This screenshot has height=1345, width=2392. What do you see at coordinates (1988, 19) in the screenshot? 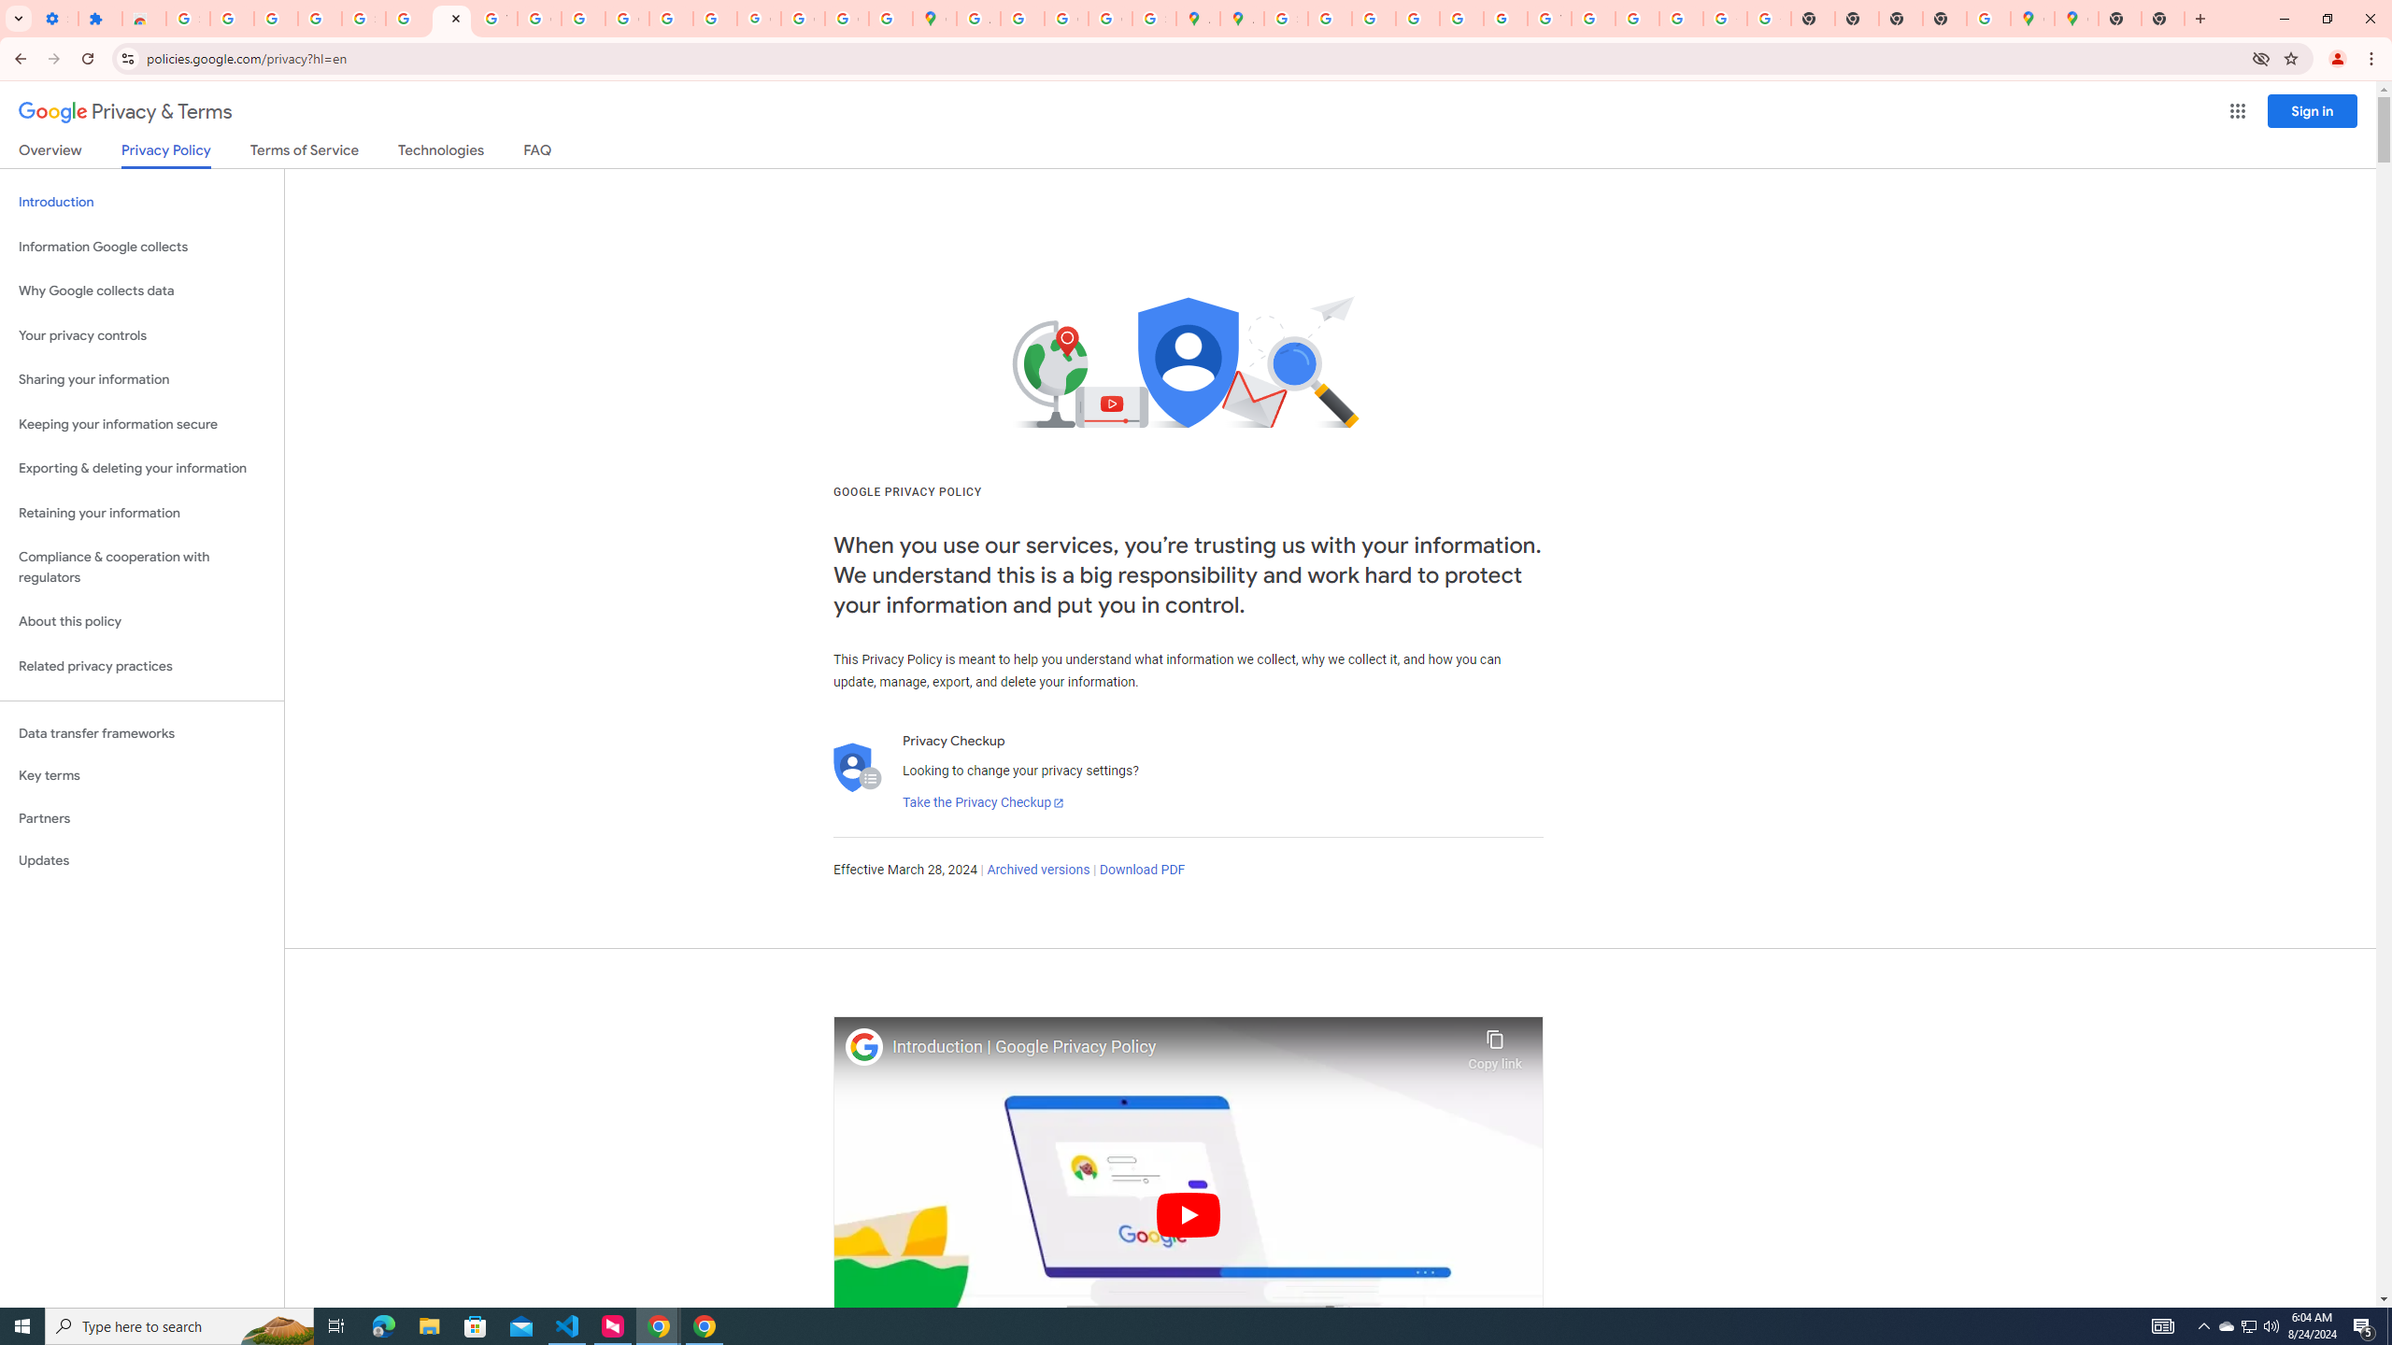
I see `Use Google Maps in Space - Google Maps Help` at bounding box center [1988, 19].